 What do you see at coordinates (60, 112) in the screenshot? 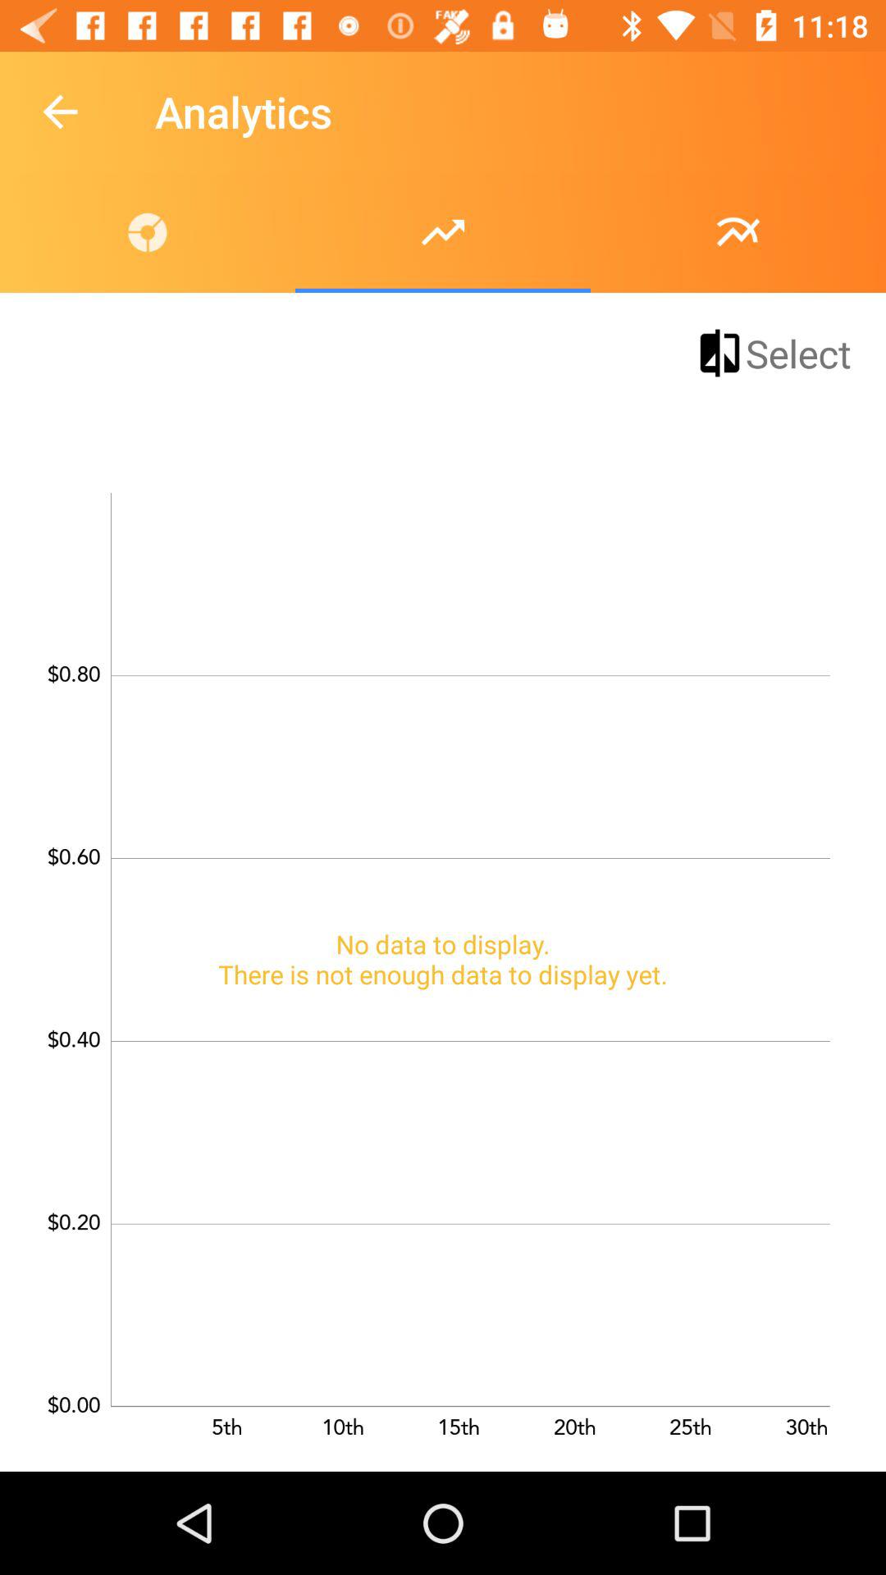
I see `select the item to the left of the analytics item` at bounding box center [60, 112].